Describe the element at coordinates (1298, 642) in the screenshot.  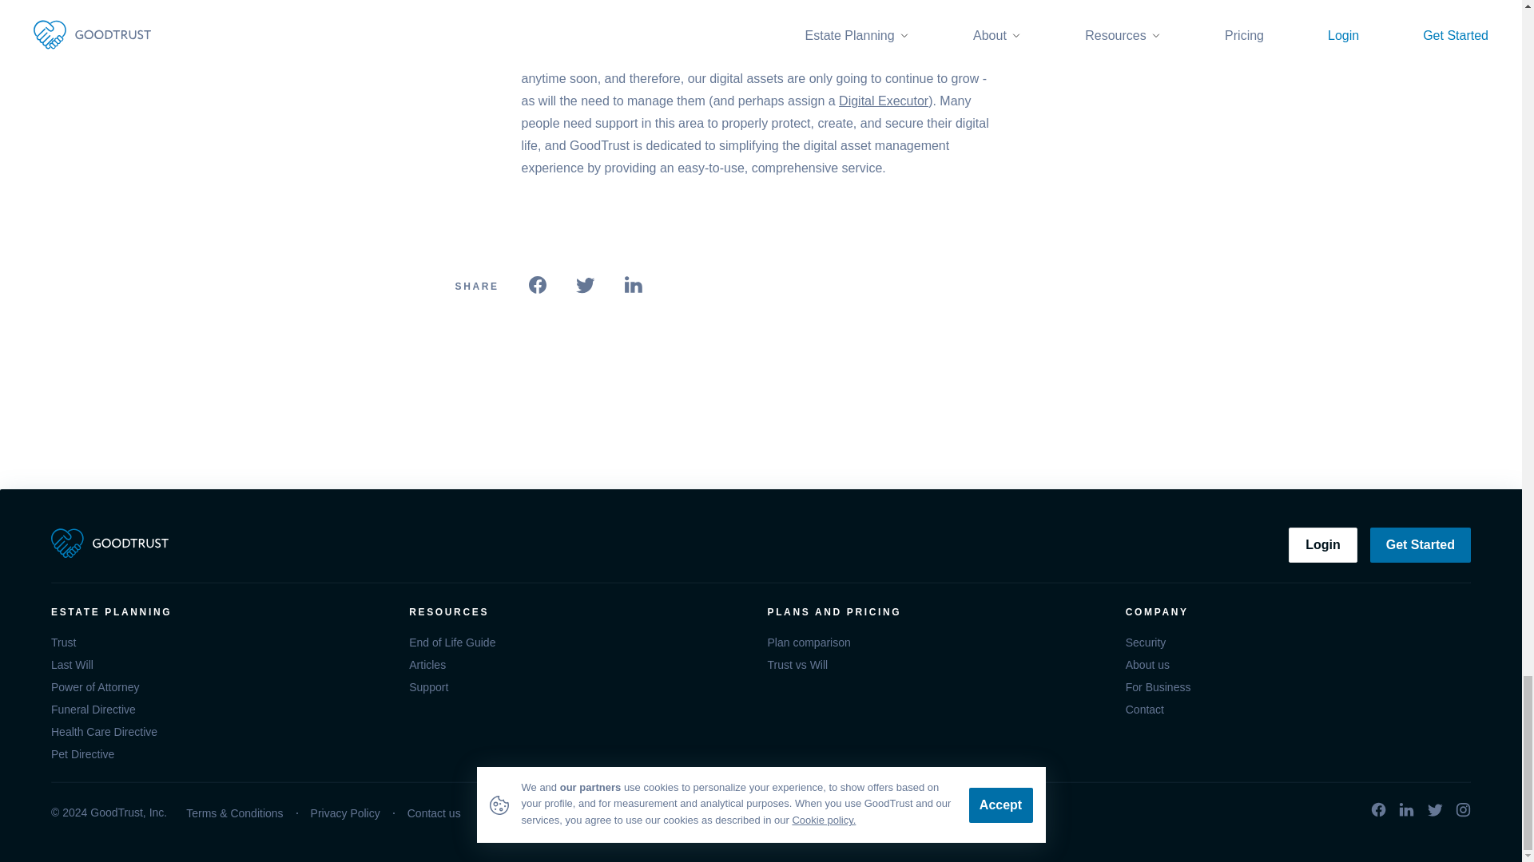
I see `Security` at that location.